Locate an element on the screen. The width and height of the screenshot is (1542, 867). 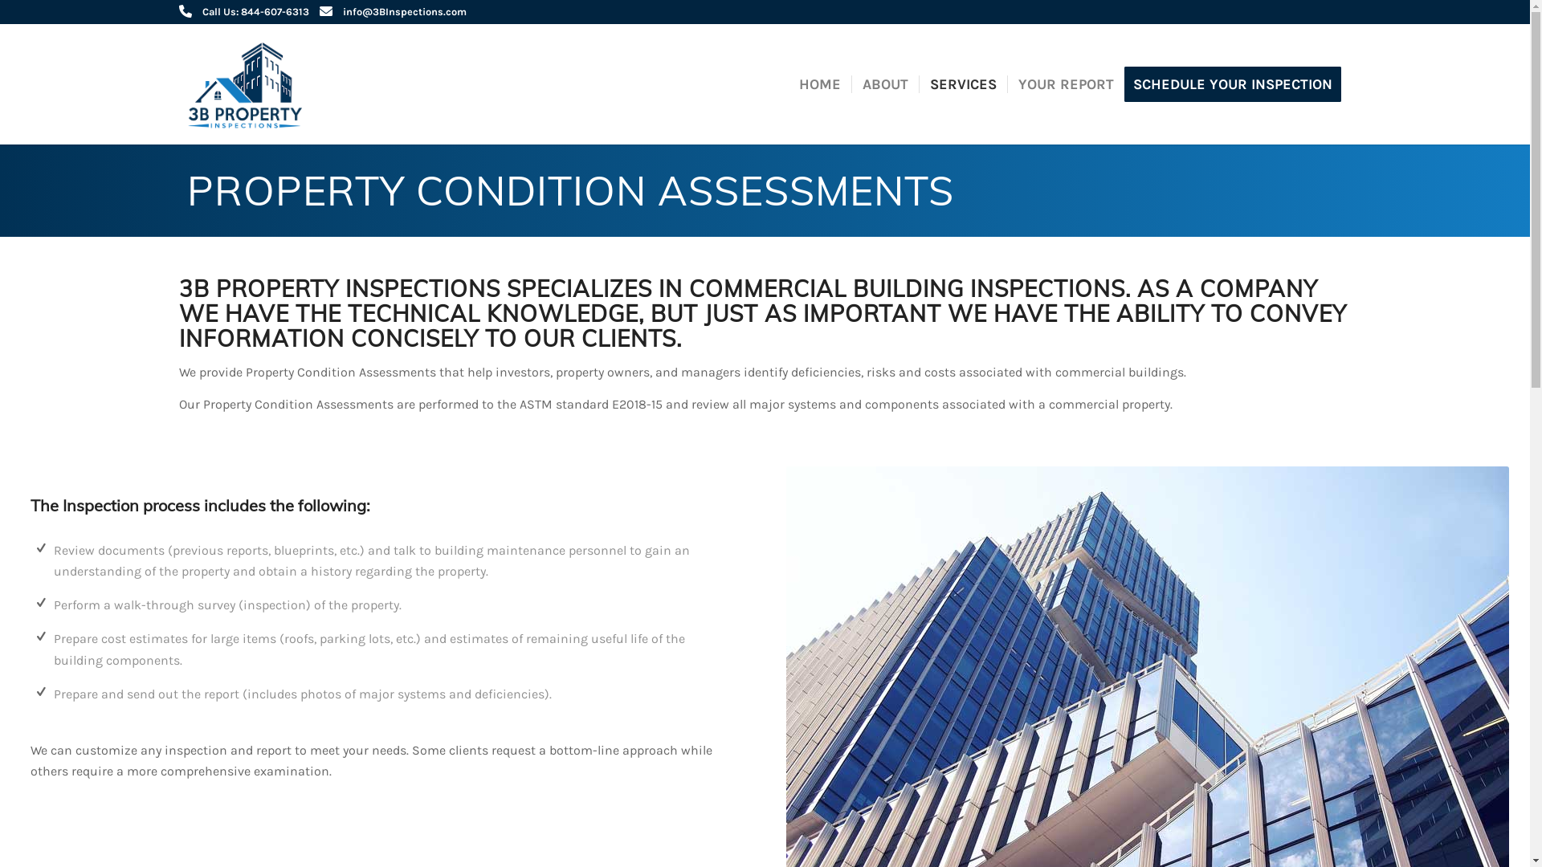
YOUR REPORT is located at coordinates (1066, 84).